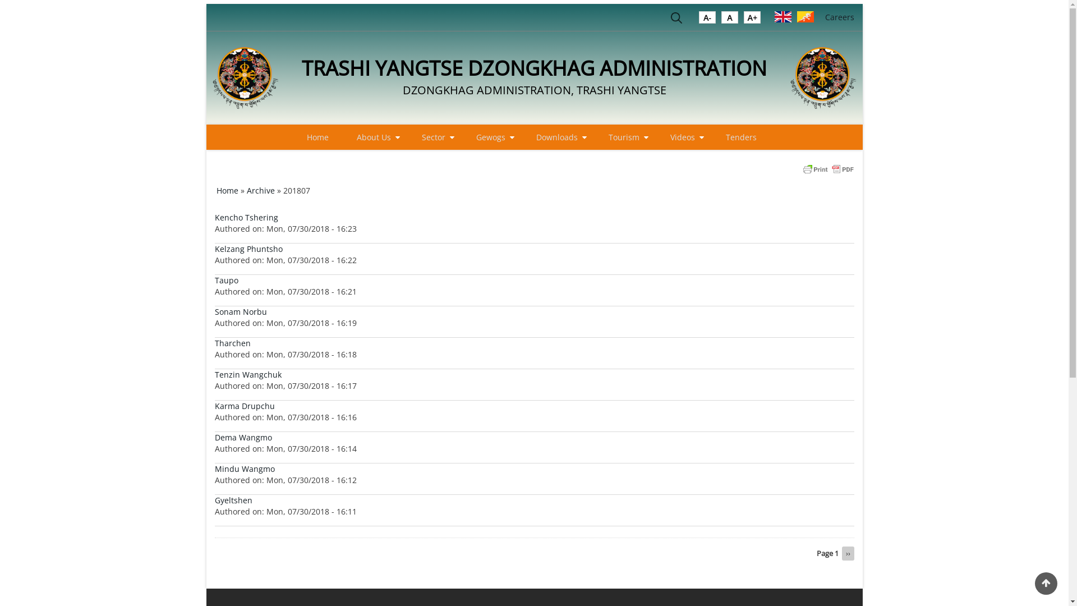 Image resolution: width=1077 pixels, height=606 pixels. What do you see at coordinates (233, 501) in the screenshot?
I see `Gyeltshen` at bounding box center [233, 501].